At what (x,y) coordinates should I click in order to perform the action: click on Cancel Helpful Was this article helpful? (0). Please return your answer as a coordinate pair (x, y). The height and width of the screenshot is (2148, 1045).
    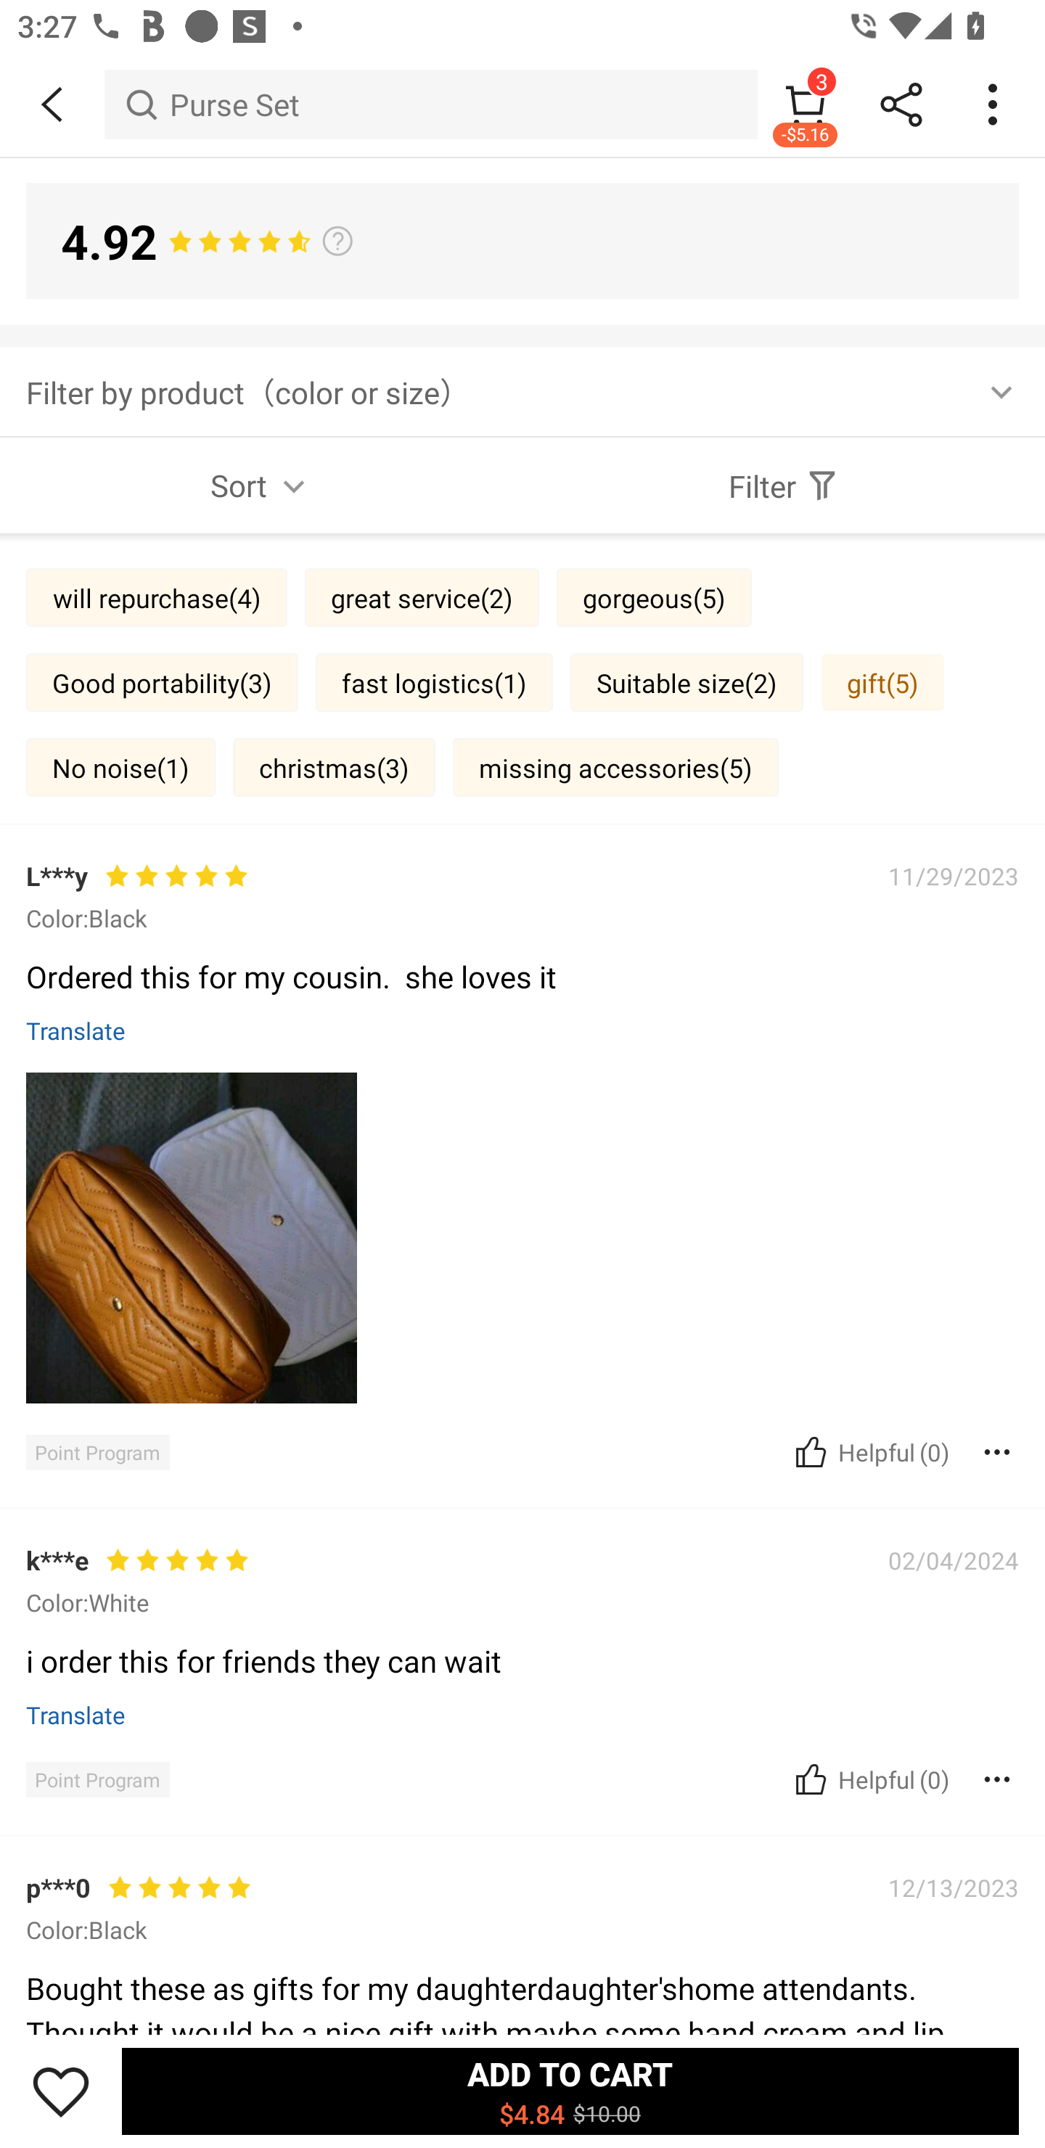
    Looking at the image, I should click on (869, 1779).